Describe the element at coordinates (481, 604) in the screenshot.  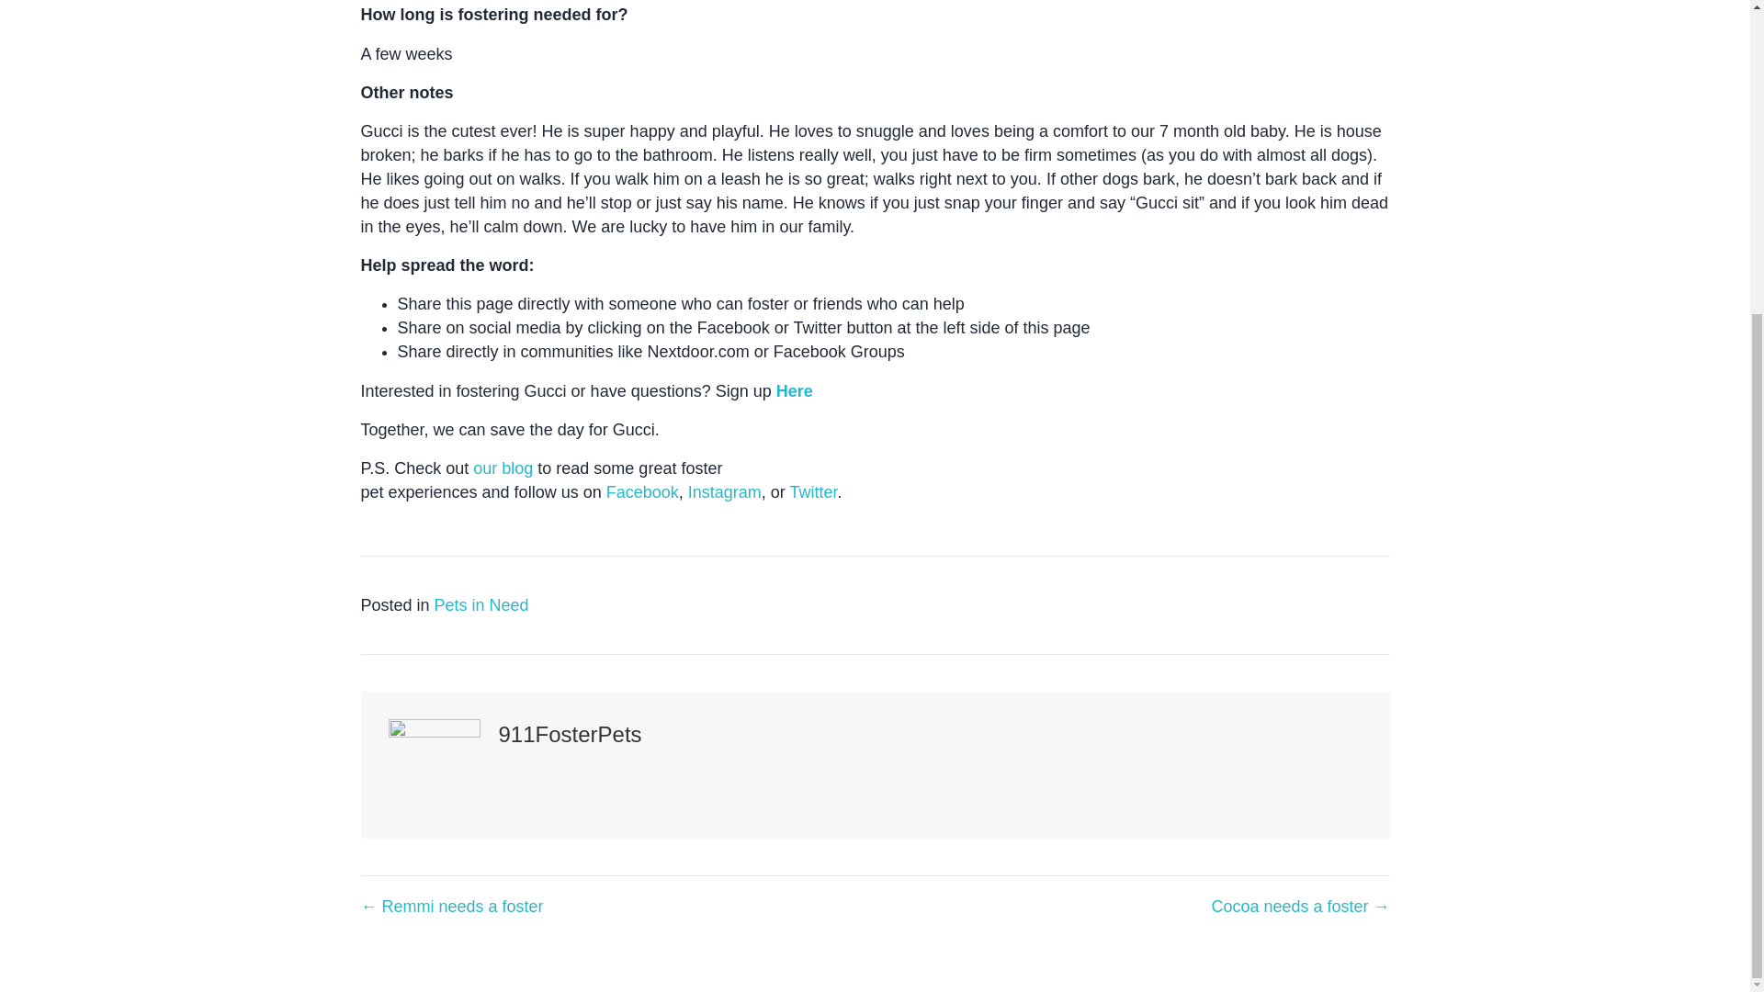
I see `Pets in Need` at that location.